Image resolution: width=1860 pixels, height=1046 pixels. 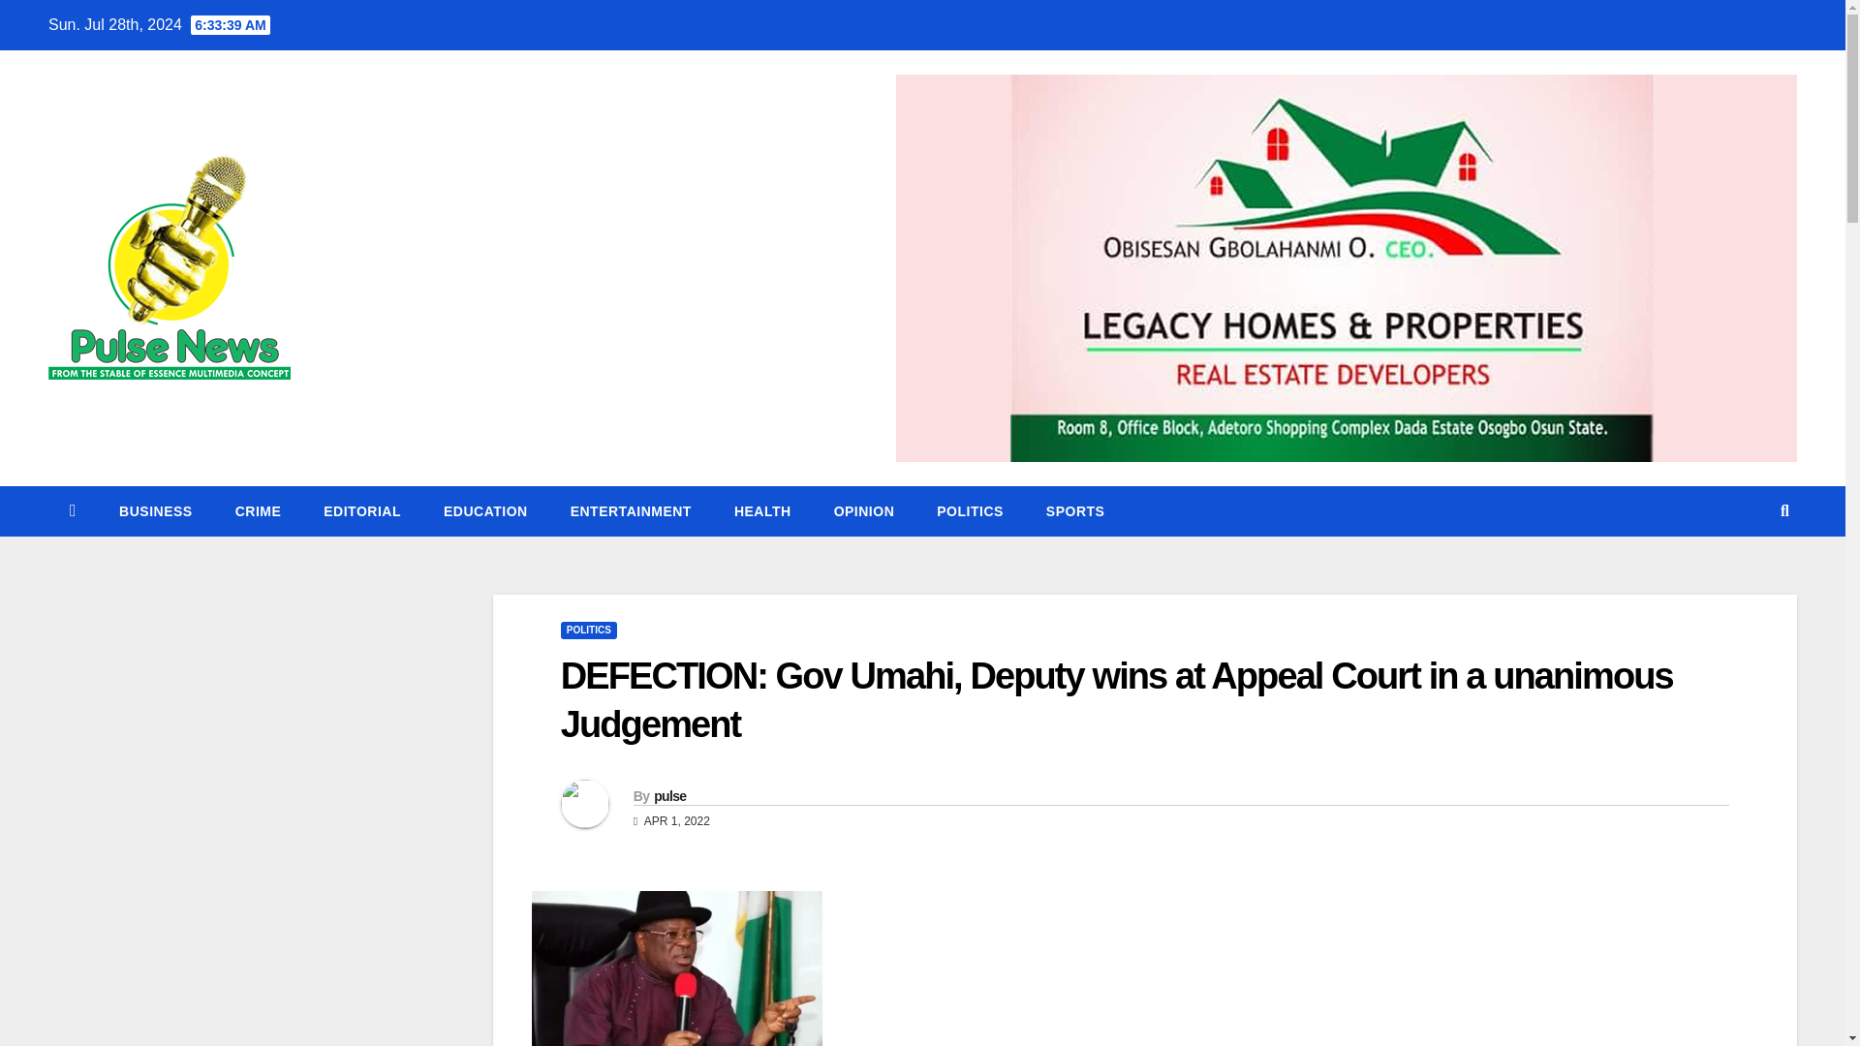 What do you see at coordinates (361, 511) in the screenshot?
I see `Editorial` at bounding box center [361, 511].